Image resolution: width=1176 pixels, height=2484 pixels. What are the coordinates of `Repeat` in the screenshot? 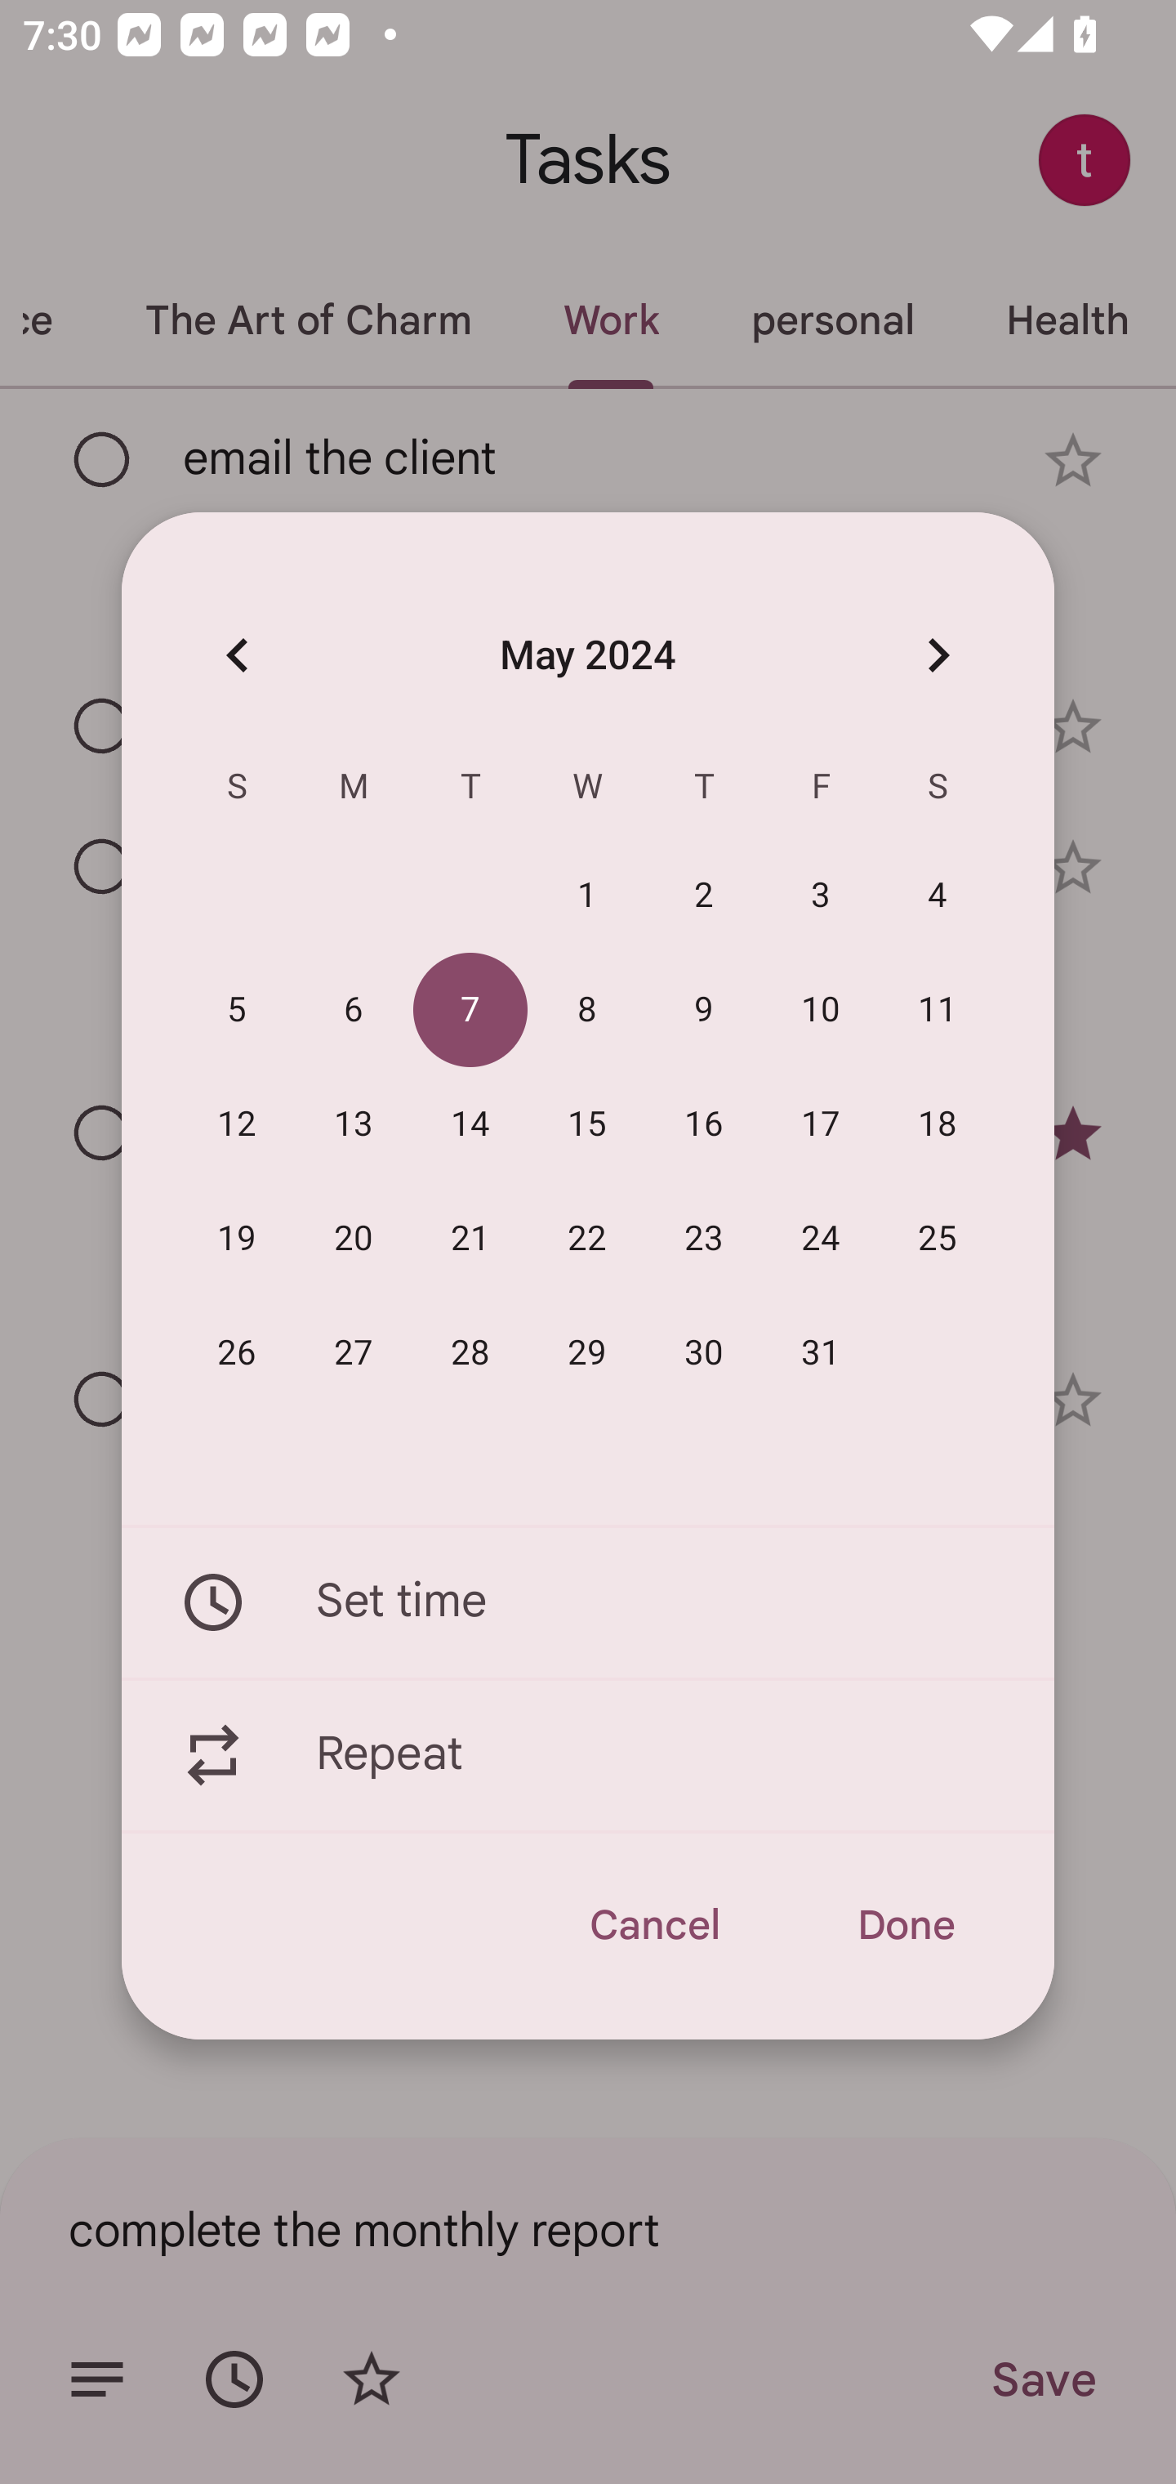 It's located at (588, 1756).